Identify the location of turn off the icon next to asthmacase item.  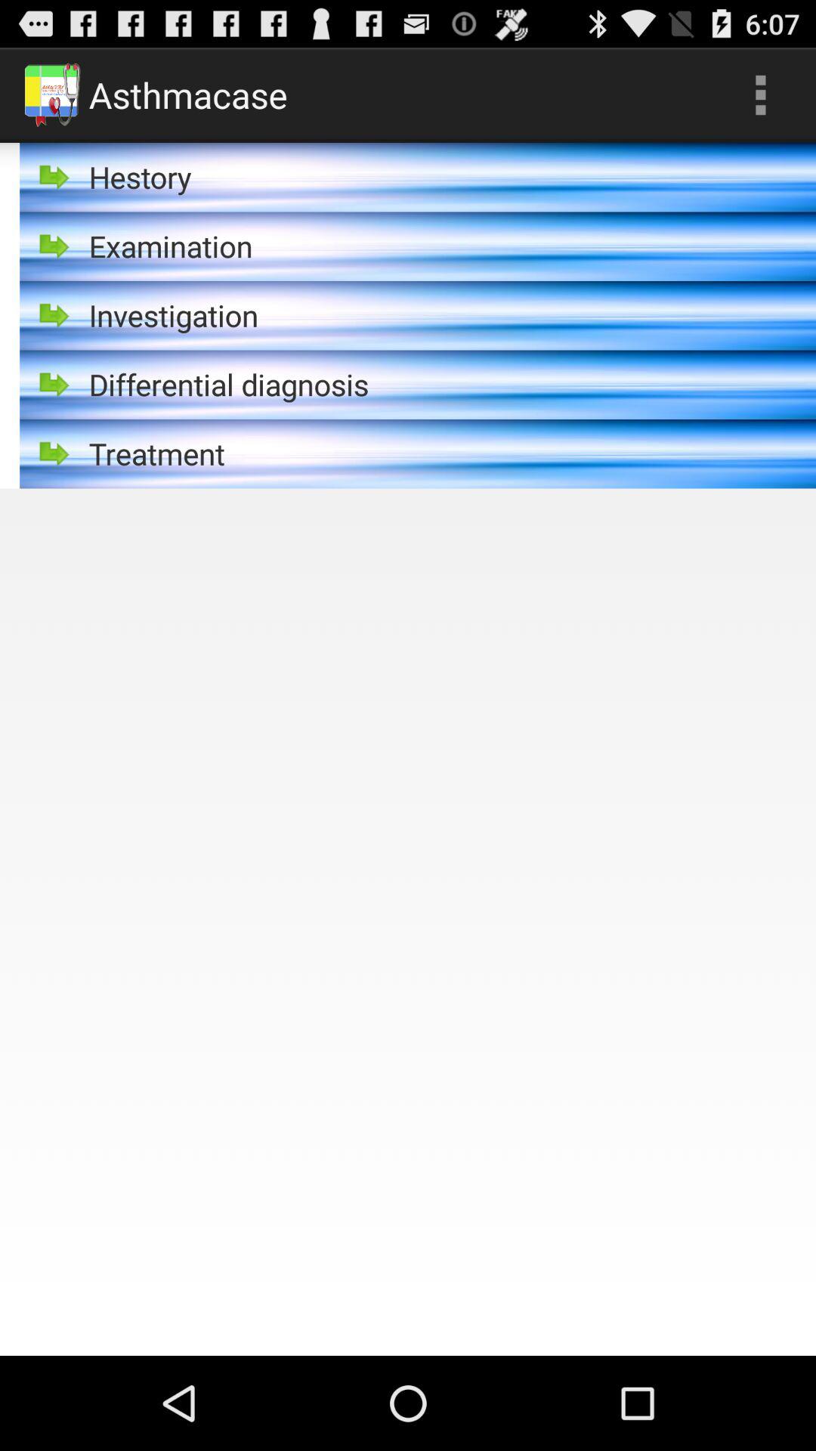
(760, 95).